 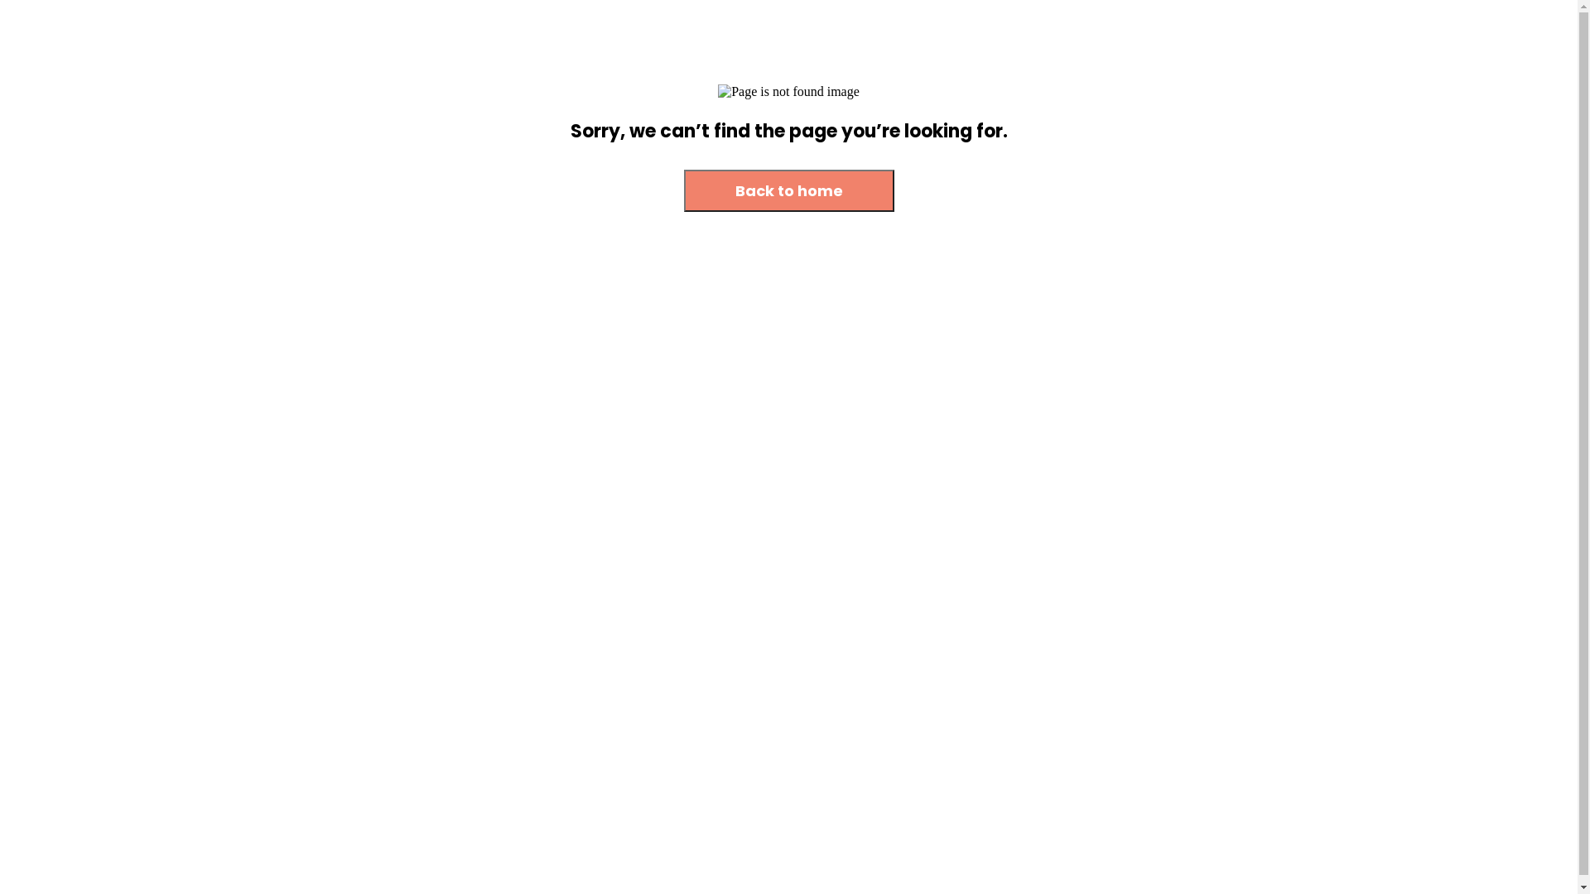 I want to click on Back to home, so click(x=789, y=190).